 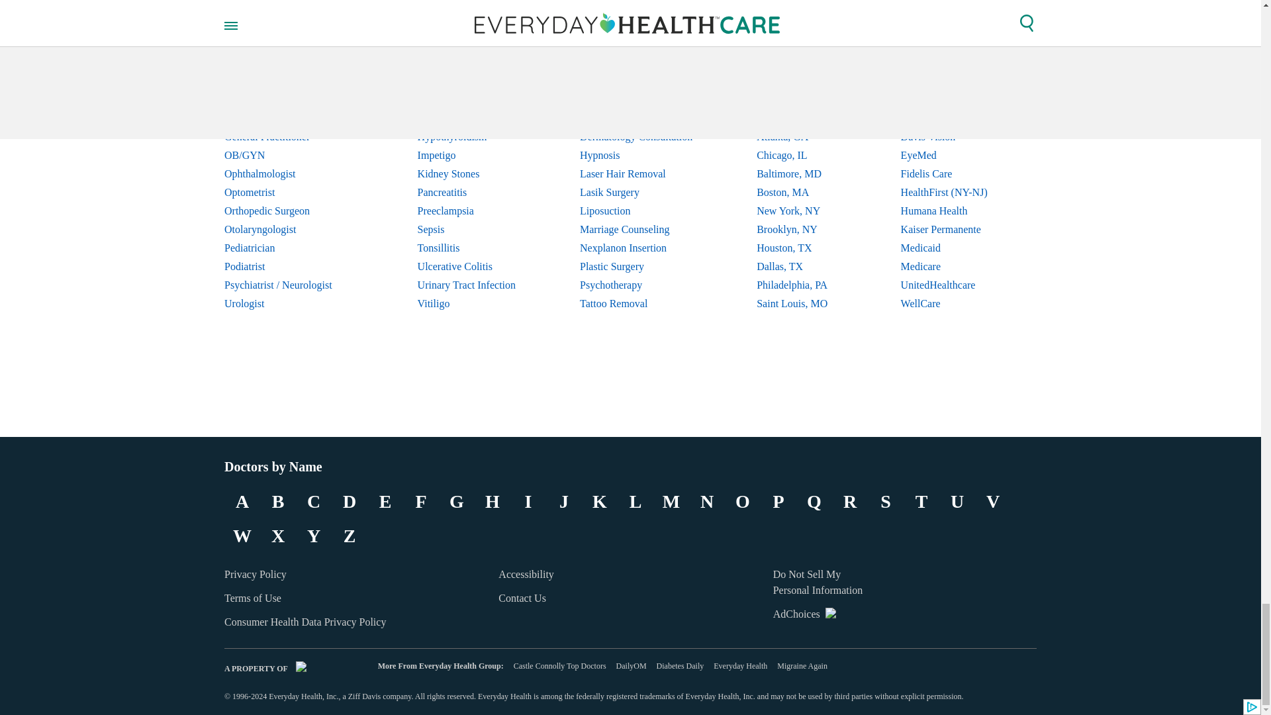 I want to click on Podiatrist, so click(x=289, y=266).